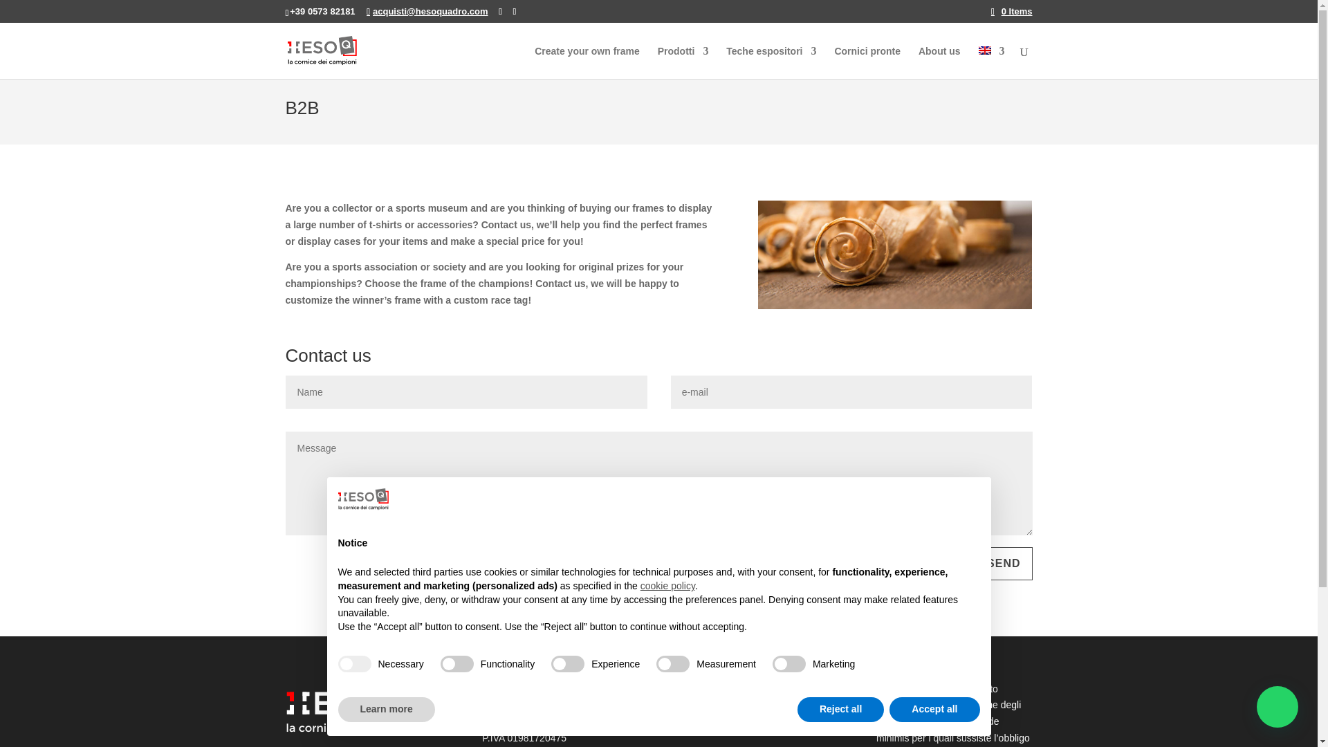  What do you see at coordinates (587, 62) in the screenshot?
I see `Create your own frame` at bounding box center [587, 62].